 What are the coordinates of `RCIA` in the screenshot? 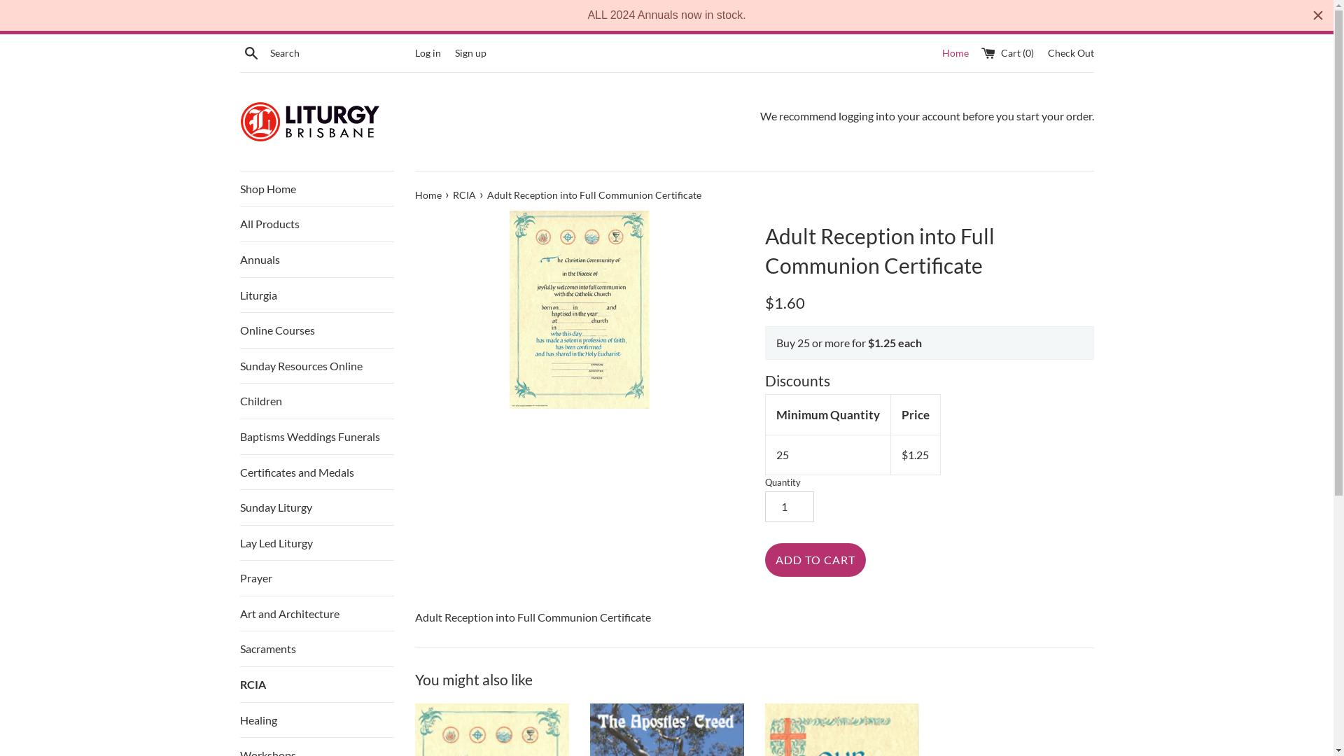 It's located at (465, 195).